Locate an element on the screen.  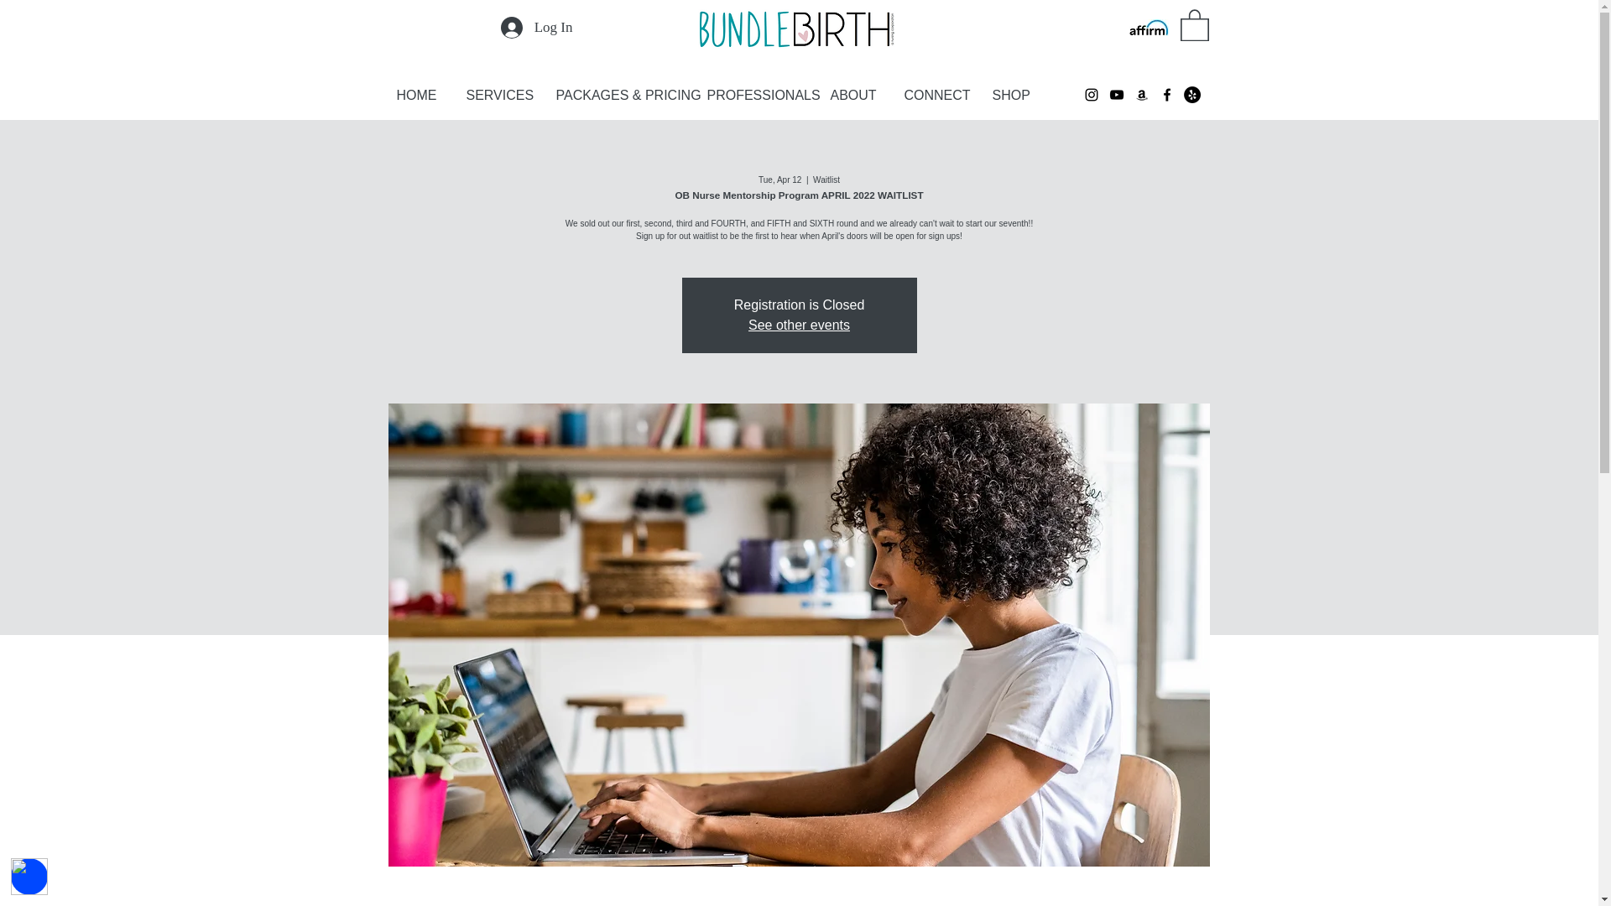
SHOP is located at coordinates (1016, 96).